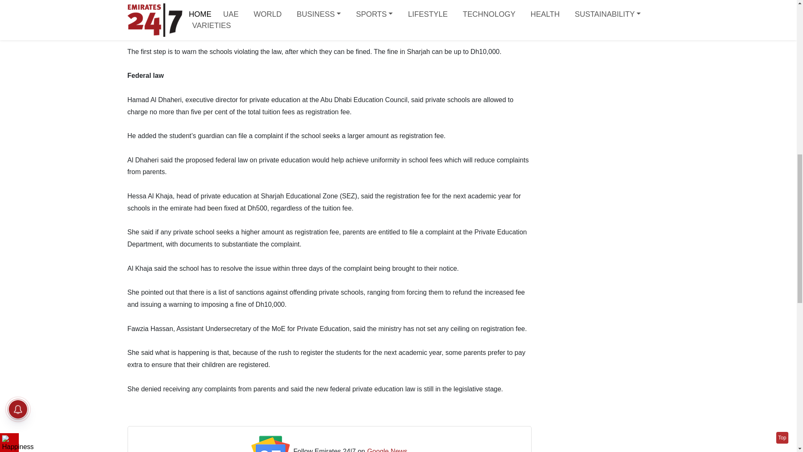  What do you see at coordinates (388, 449) in the screenshot?
I see `Google News.` at bounding box center [388, 449].